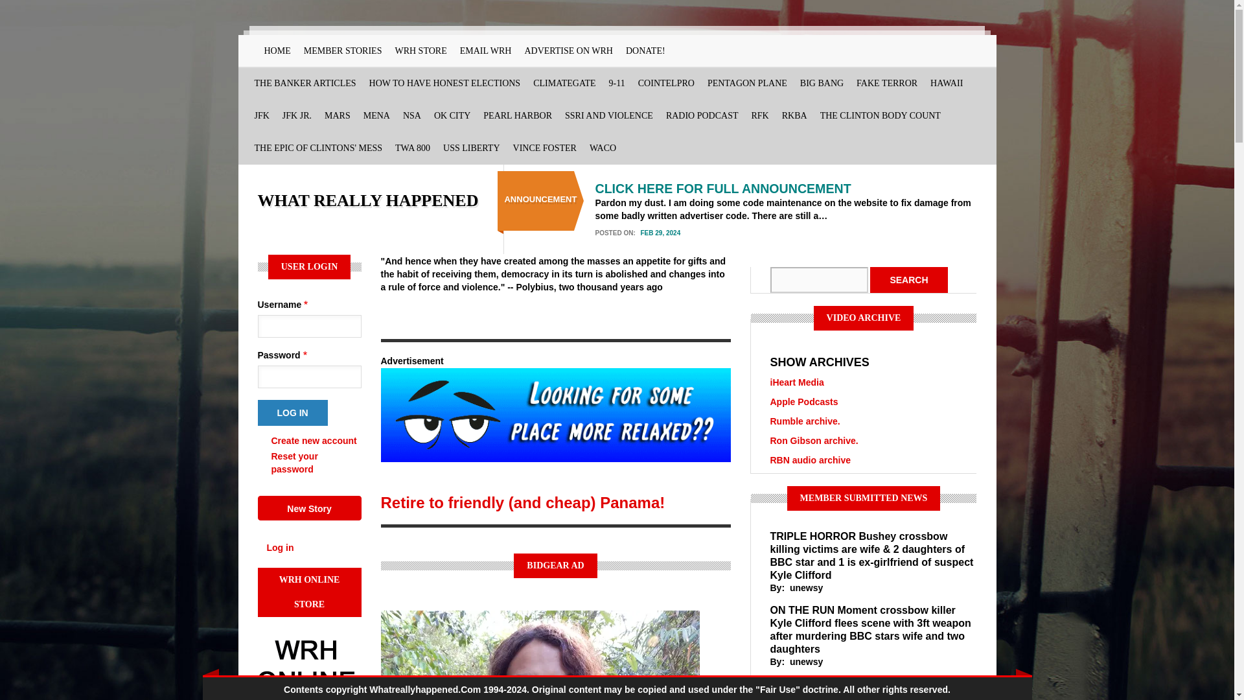  I want to click on VINCE FOSTER, so click(544, 148).